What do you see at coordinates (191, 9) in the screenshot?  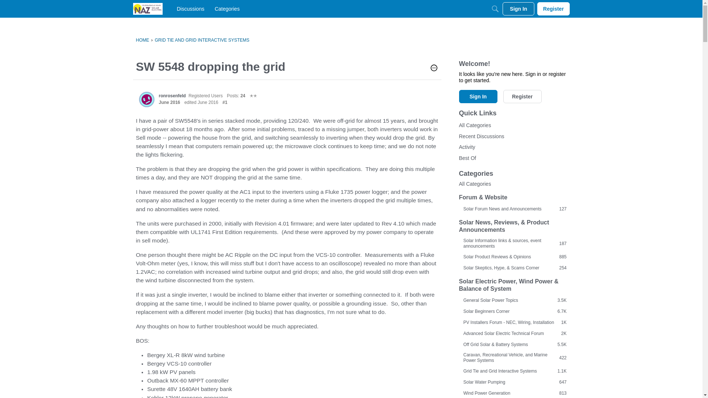 I see `Discussions` at bounding box center [191, 9].